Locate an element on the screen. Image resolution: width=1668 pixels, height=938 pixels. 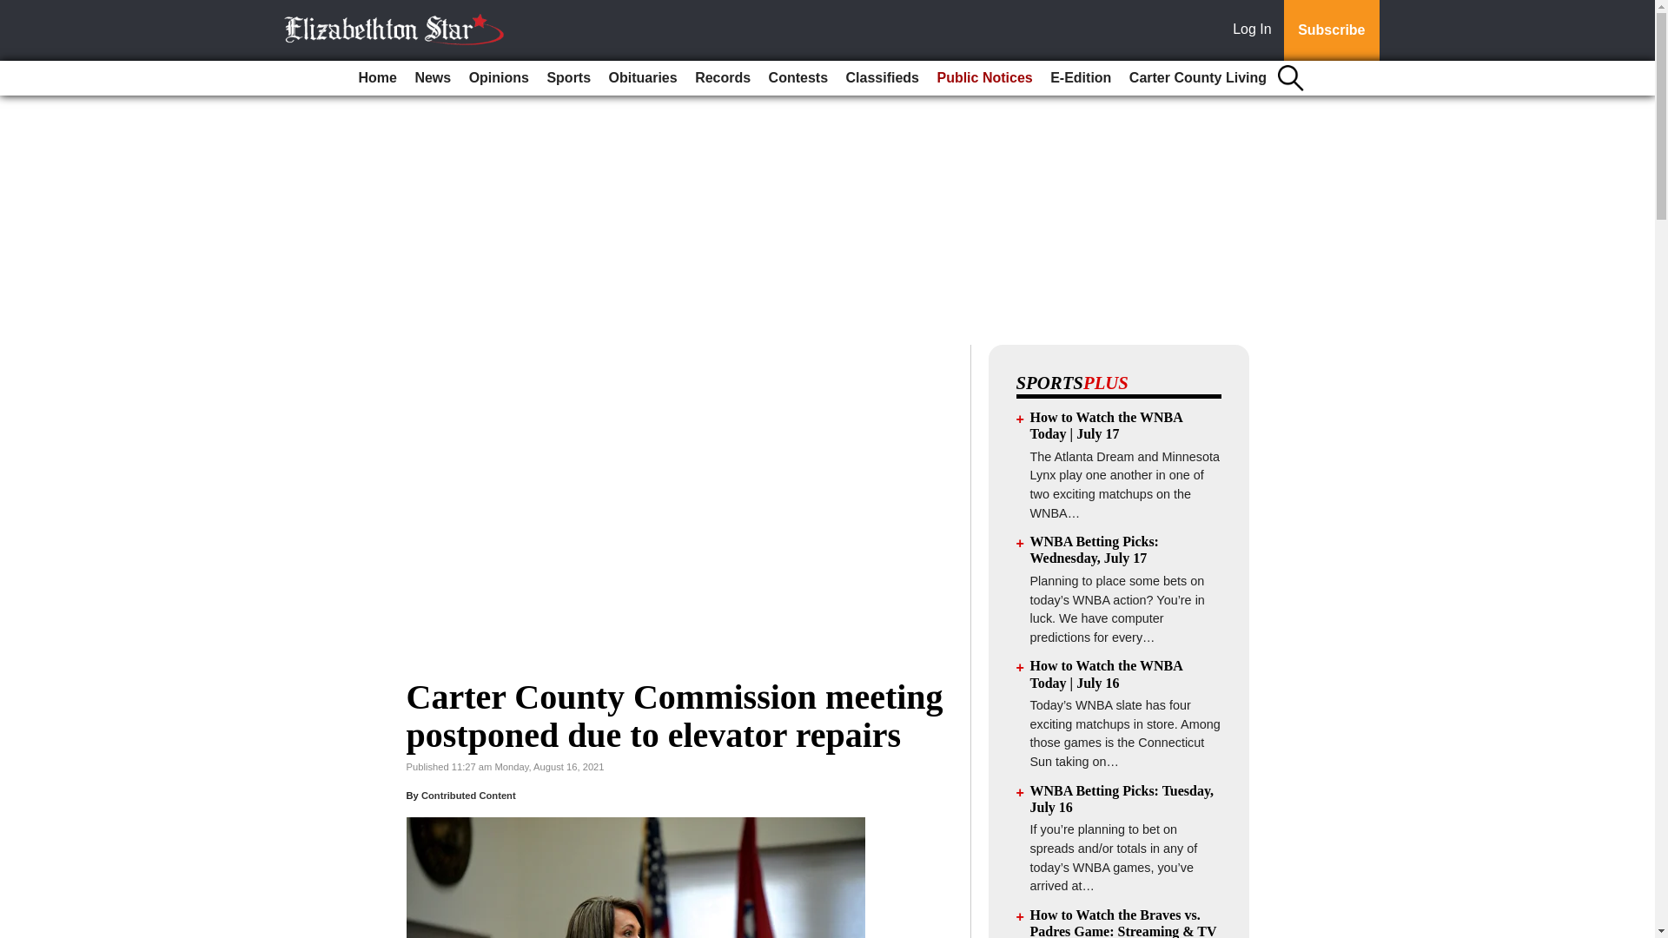
WNBA Betting Picks: Tuesday, July 16 is located at coordinates (1122, 799).